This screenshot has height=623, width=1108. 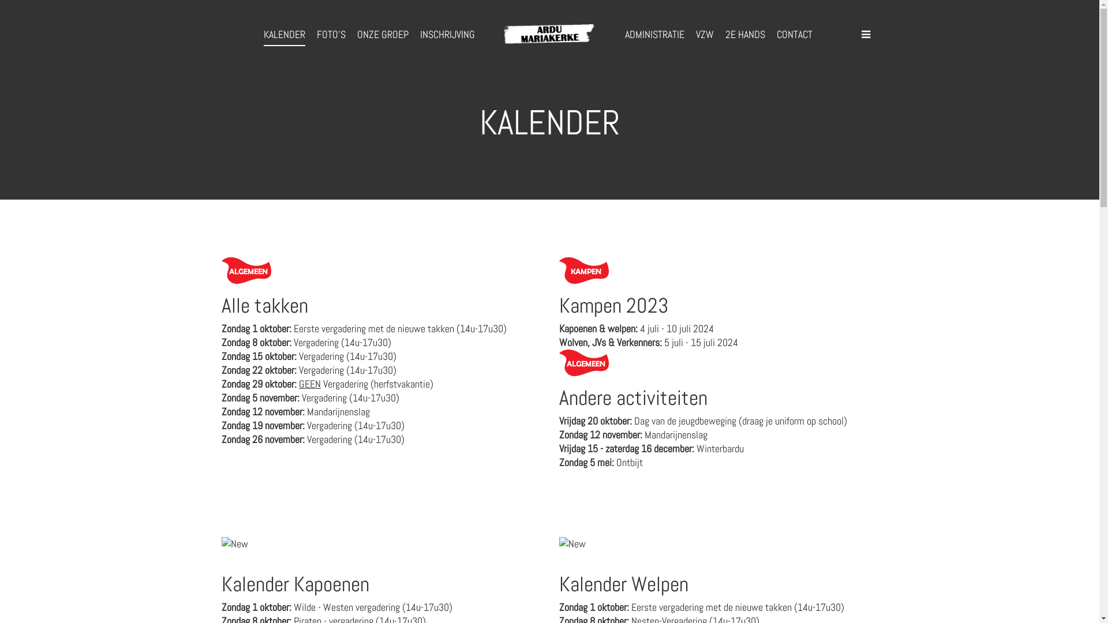 What do you see at coordinates (795, 35) in the screenshot?
I see `CONTACT` at bounding box center [795, 35].